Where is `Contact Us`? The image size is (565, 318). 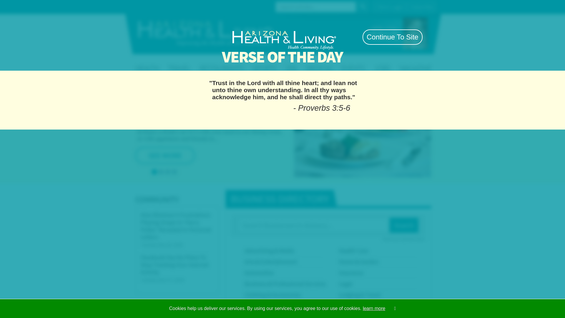
Contact Us is located at coordinates (172, 6).